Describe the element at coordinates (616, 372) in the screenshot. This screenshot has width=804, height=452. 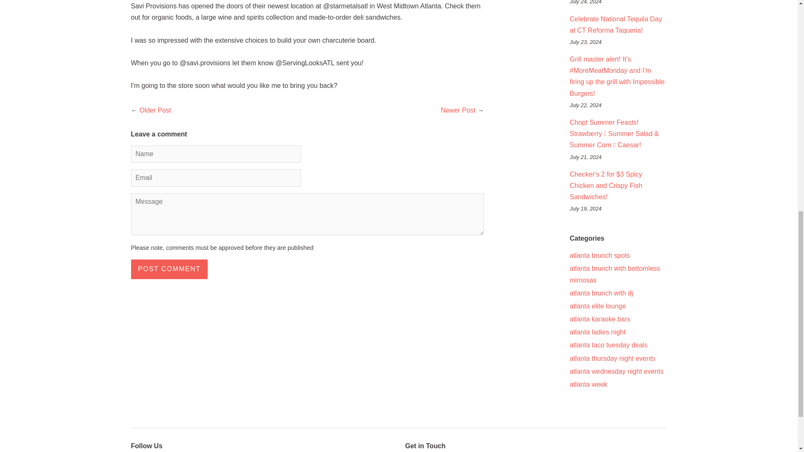
I see `Show articles tagged atlanta wednesday night events` at that location.